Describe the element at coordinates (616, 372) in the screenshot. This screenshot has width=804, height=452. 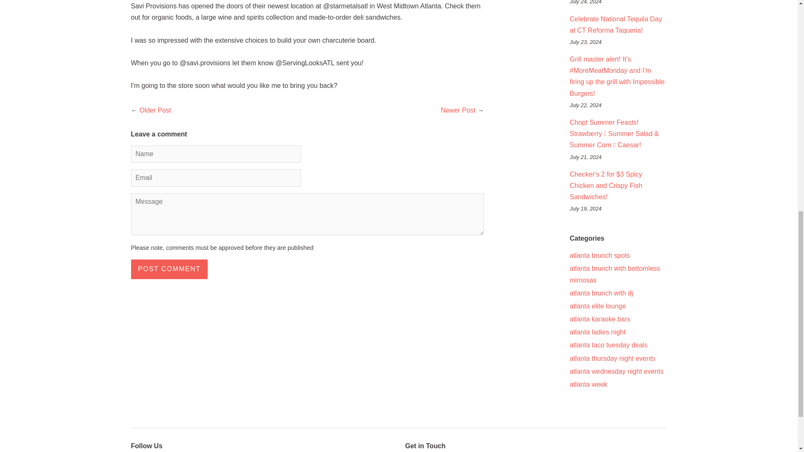
I see `Show articles tagged atlanta wednesday night events` at that location.